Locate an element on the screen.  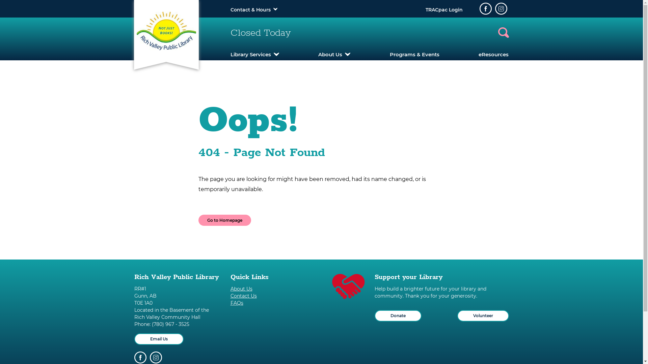
TRACpac Login is located at coordinates (444, 10).